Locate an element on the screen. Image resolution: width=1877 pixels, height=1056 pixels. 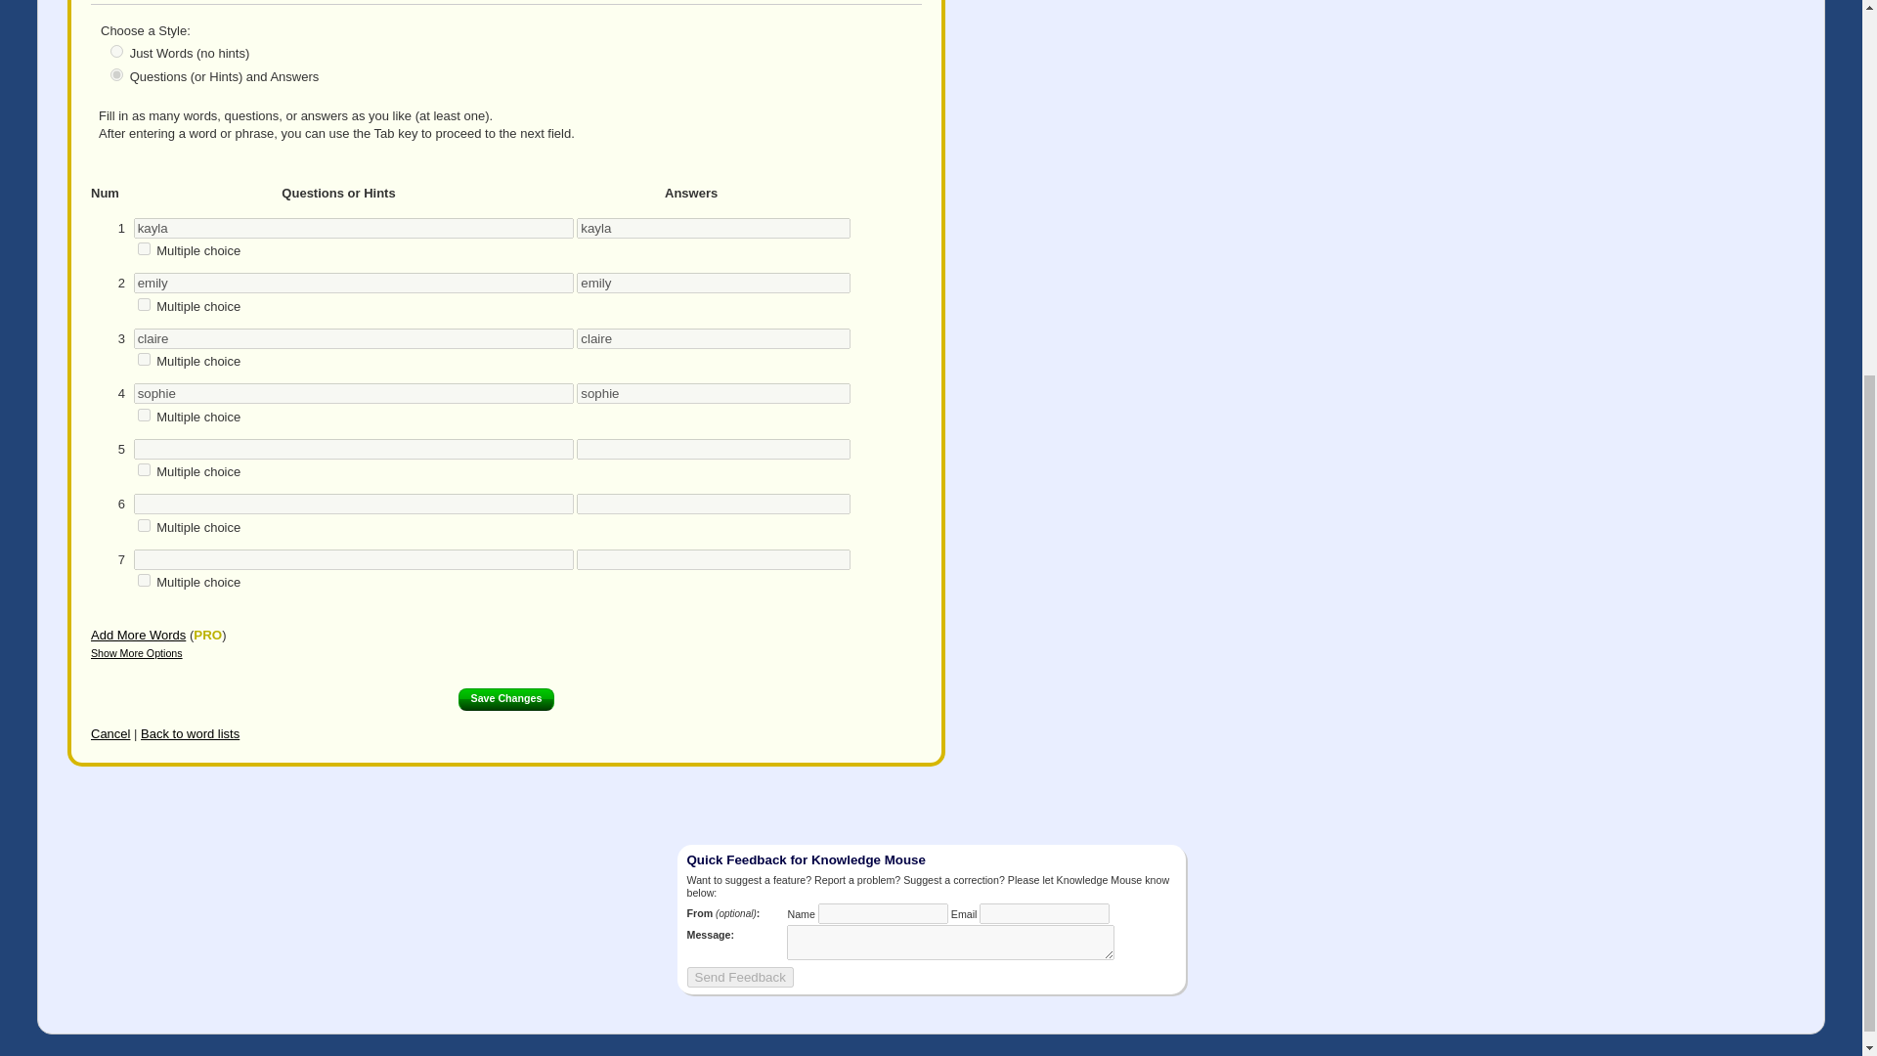
Send Feedback is located at coordinates (739, 977).